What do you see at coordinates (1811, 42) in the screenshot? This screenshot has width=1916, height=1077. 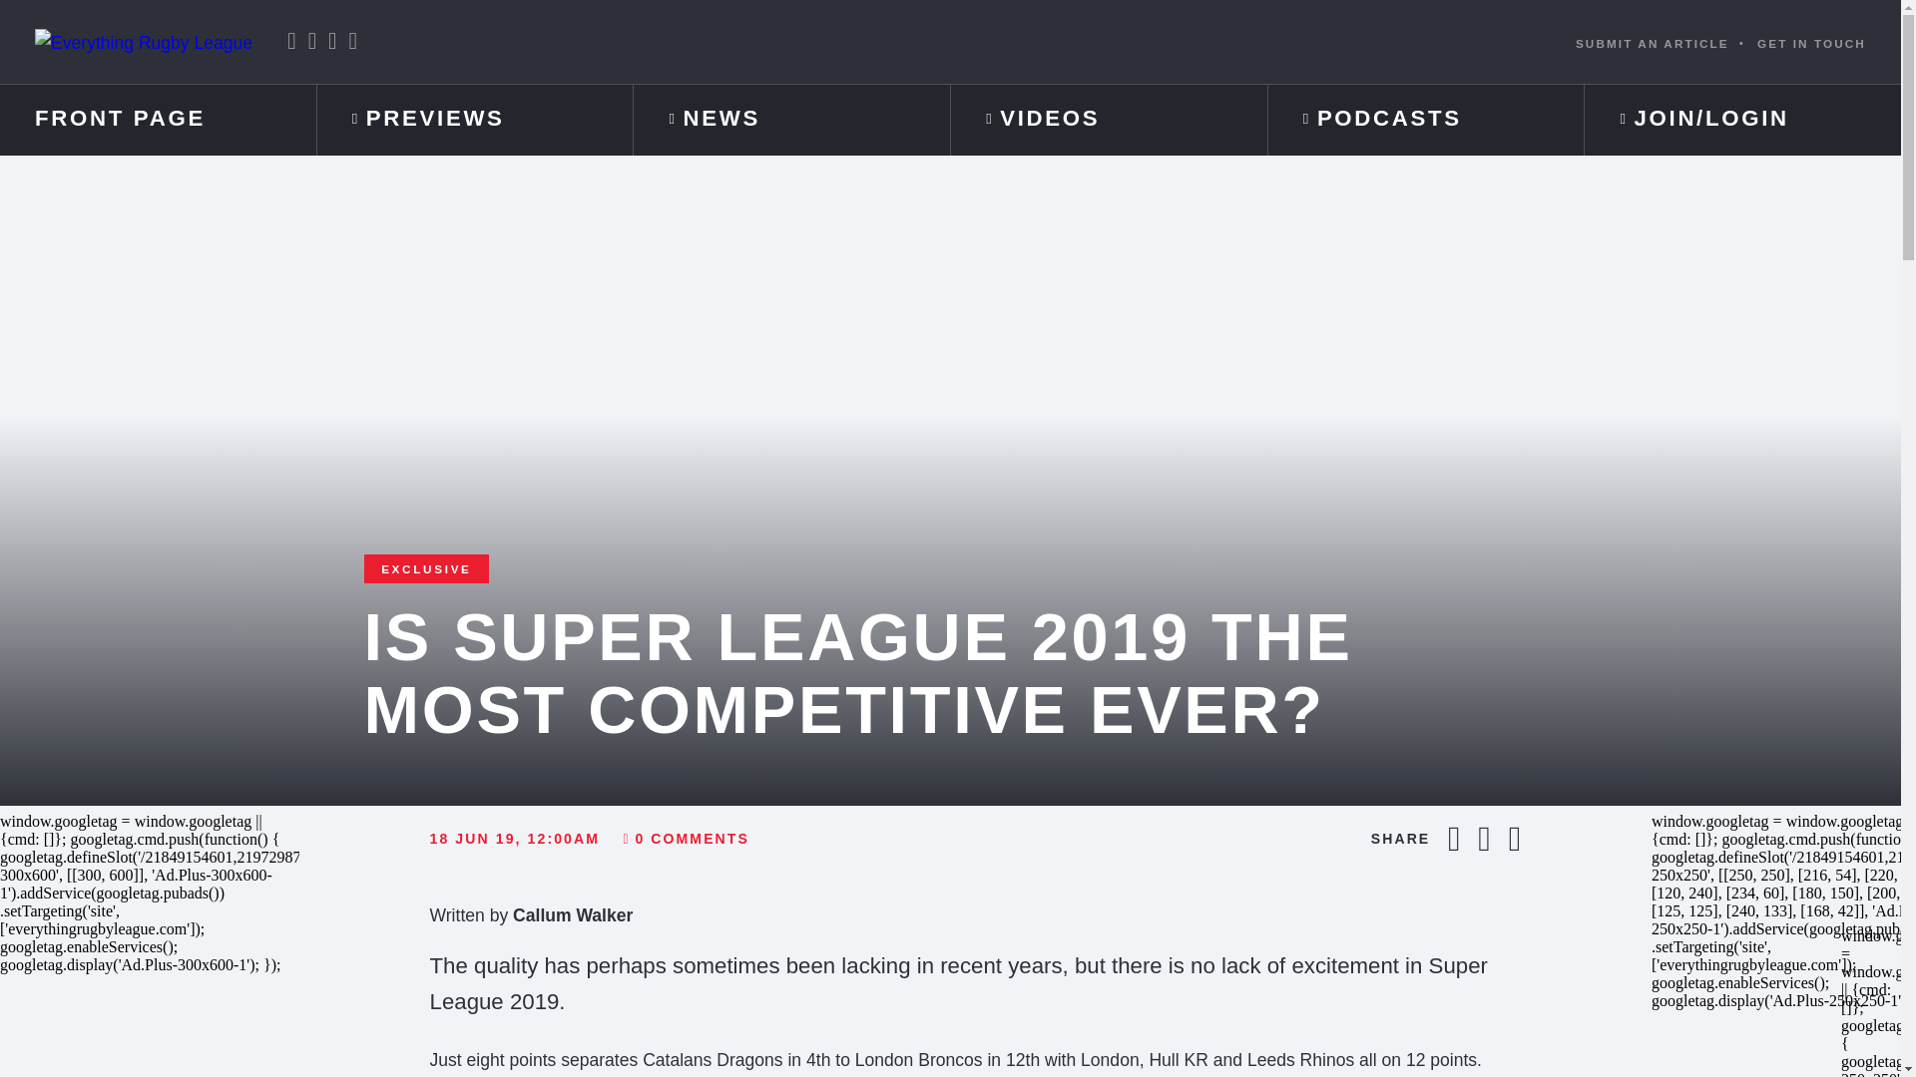 I see `GET IN TOUCH` at bounding box center [1811, 42].